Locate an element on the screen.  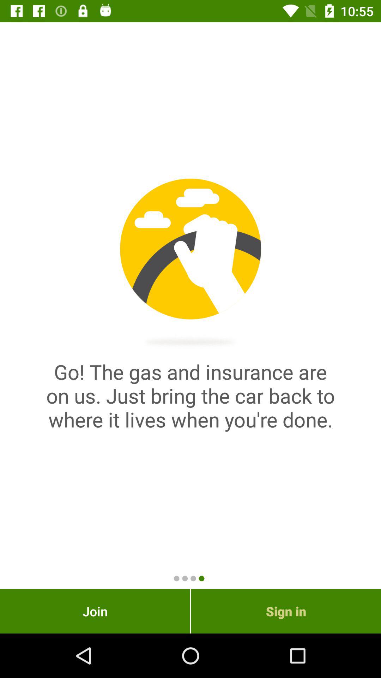
open icon at the bottom right corner is located at coordinates (286, 611).